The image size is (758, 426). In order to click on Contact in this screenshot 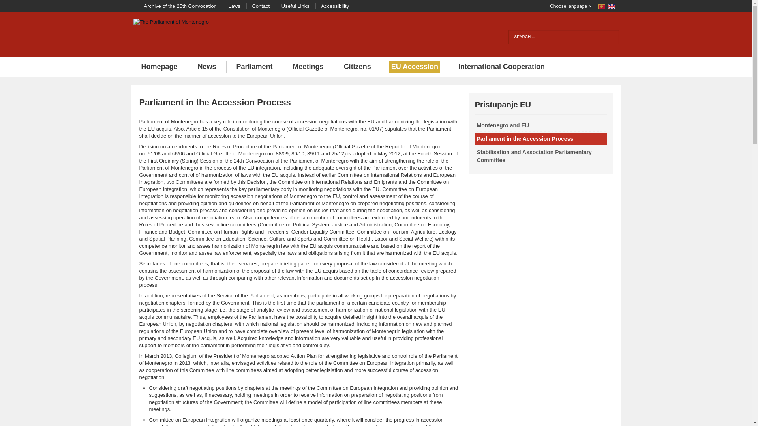, I will do `click(261, 6)`.